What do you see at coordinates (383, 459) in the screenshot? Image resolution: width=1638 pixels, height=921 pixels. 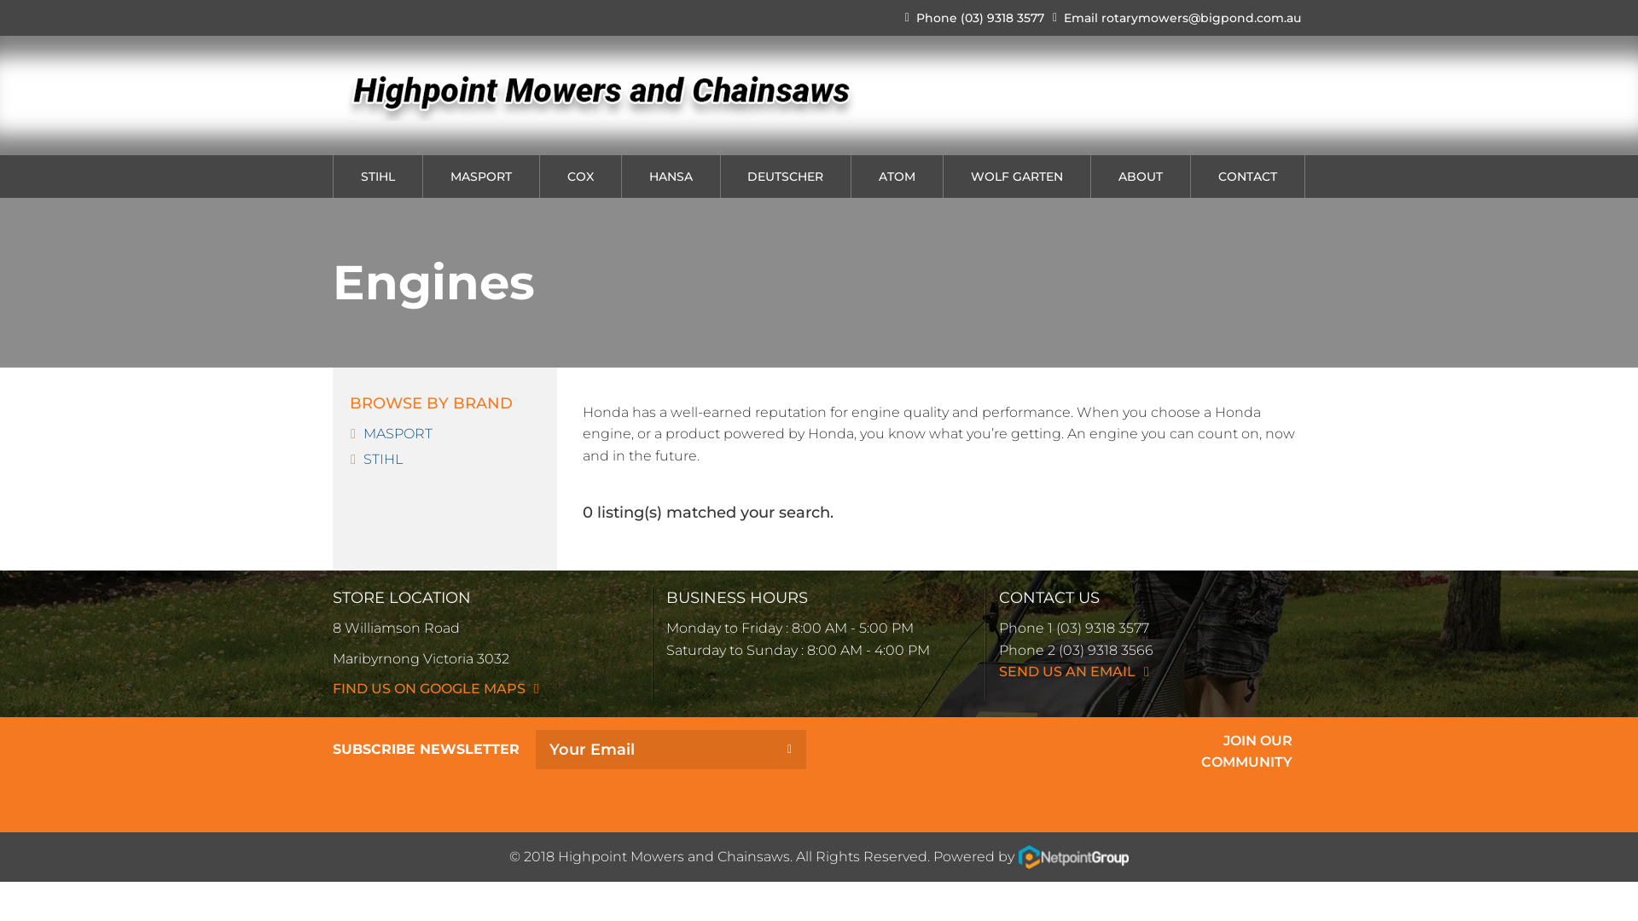 I see `STIHL` at bounding box center [383, 459].